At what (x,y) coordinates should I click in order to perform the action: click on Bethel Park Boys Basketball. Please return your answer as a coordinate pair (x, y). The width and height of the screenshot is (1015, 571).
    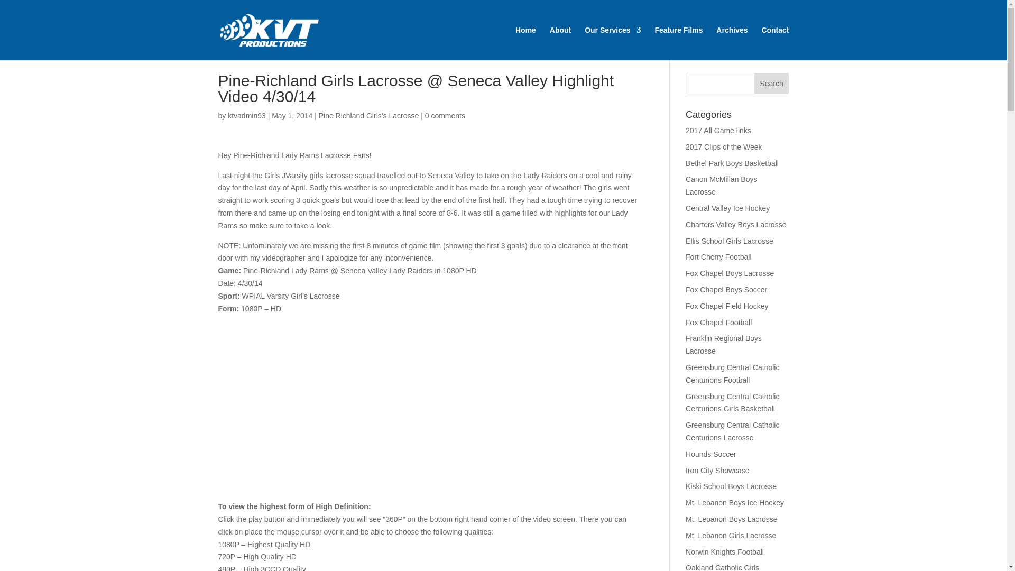
    Looking at the image, I should click on (732, 163).